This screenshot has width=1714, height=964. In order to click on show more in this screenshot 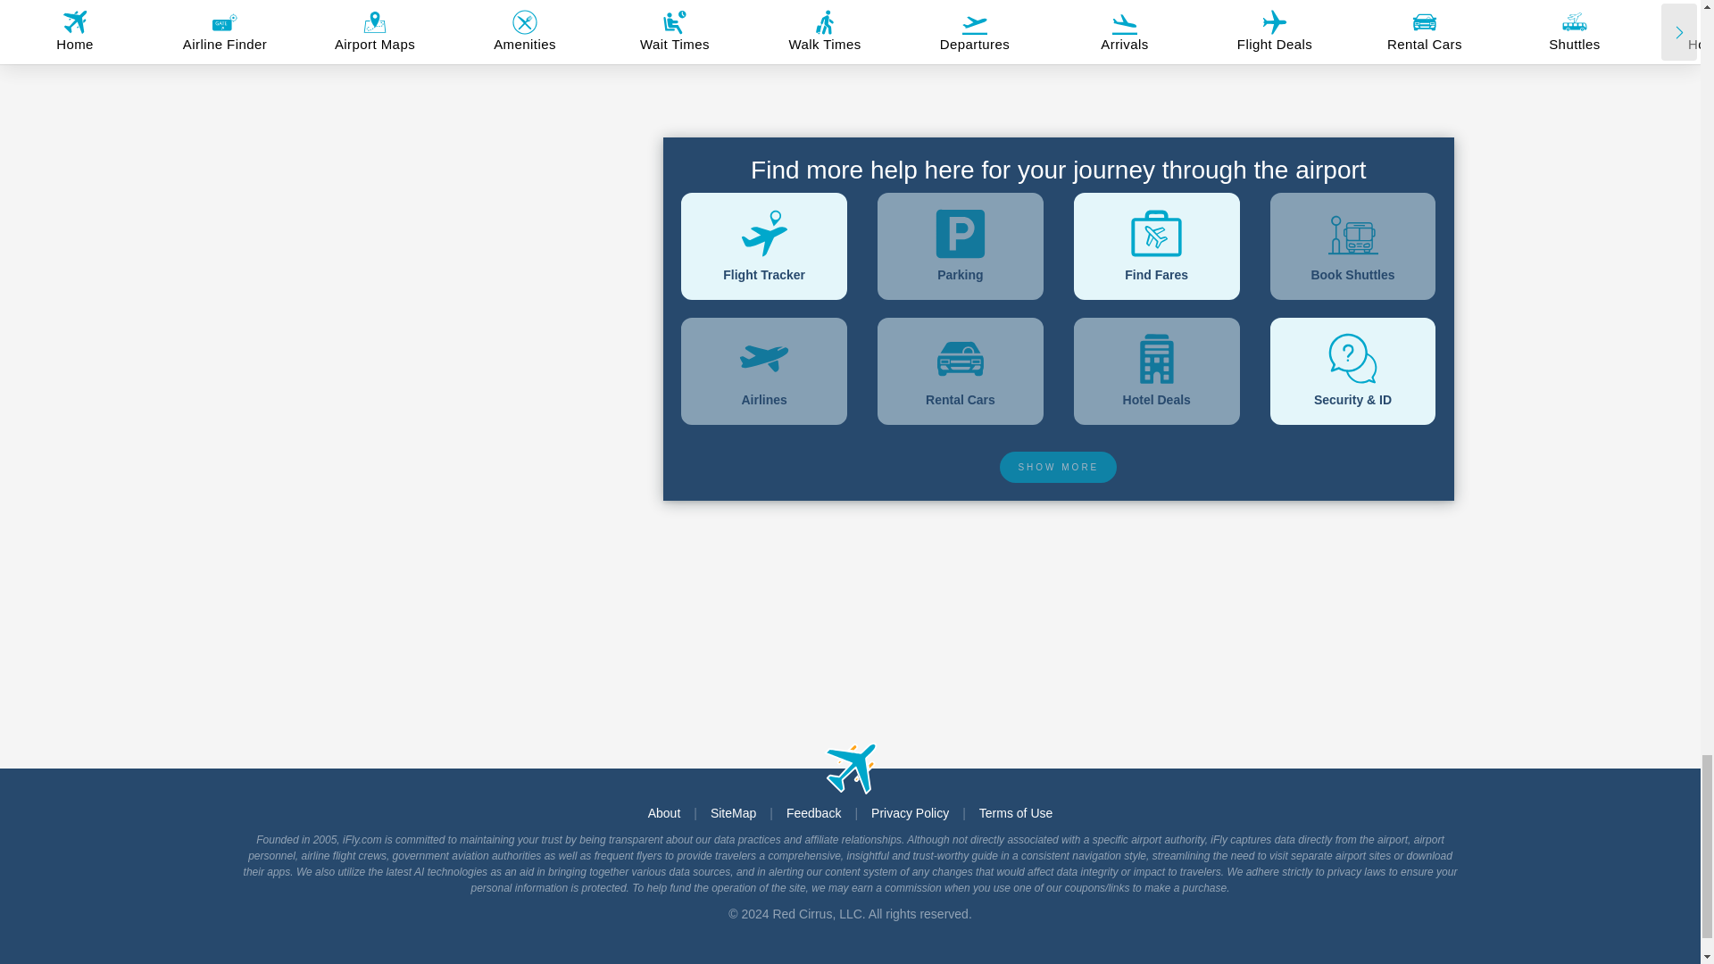, I will do `click(1058, 468)`.